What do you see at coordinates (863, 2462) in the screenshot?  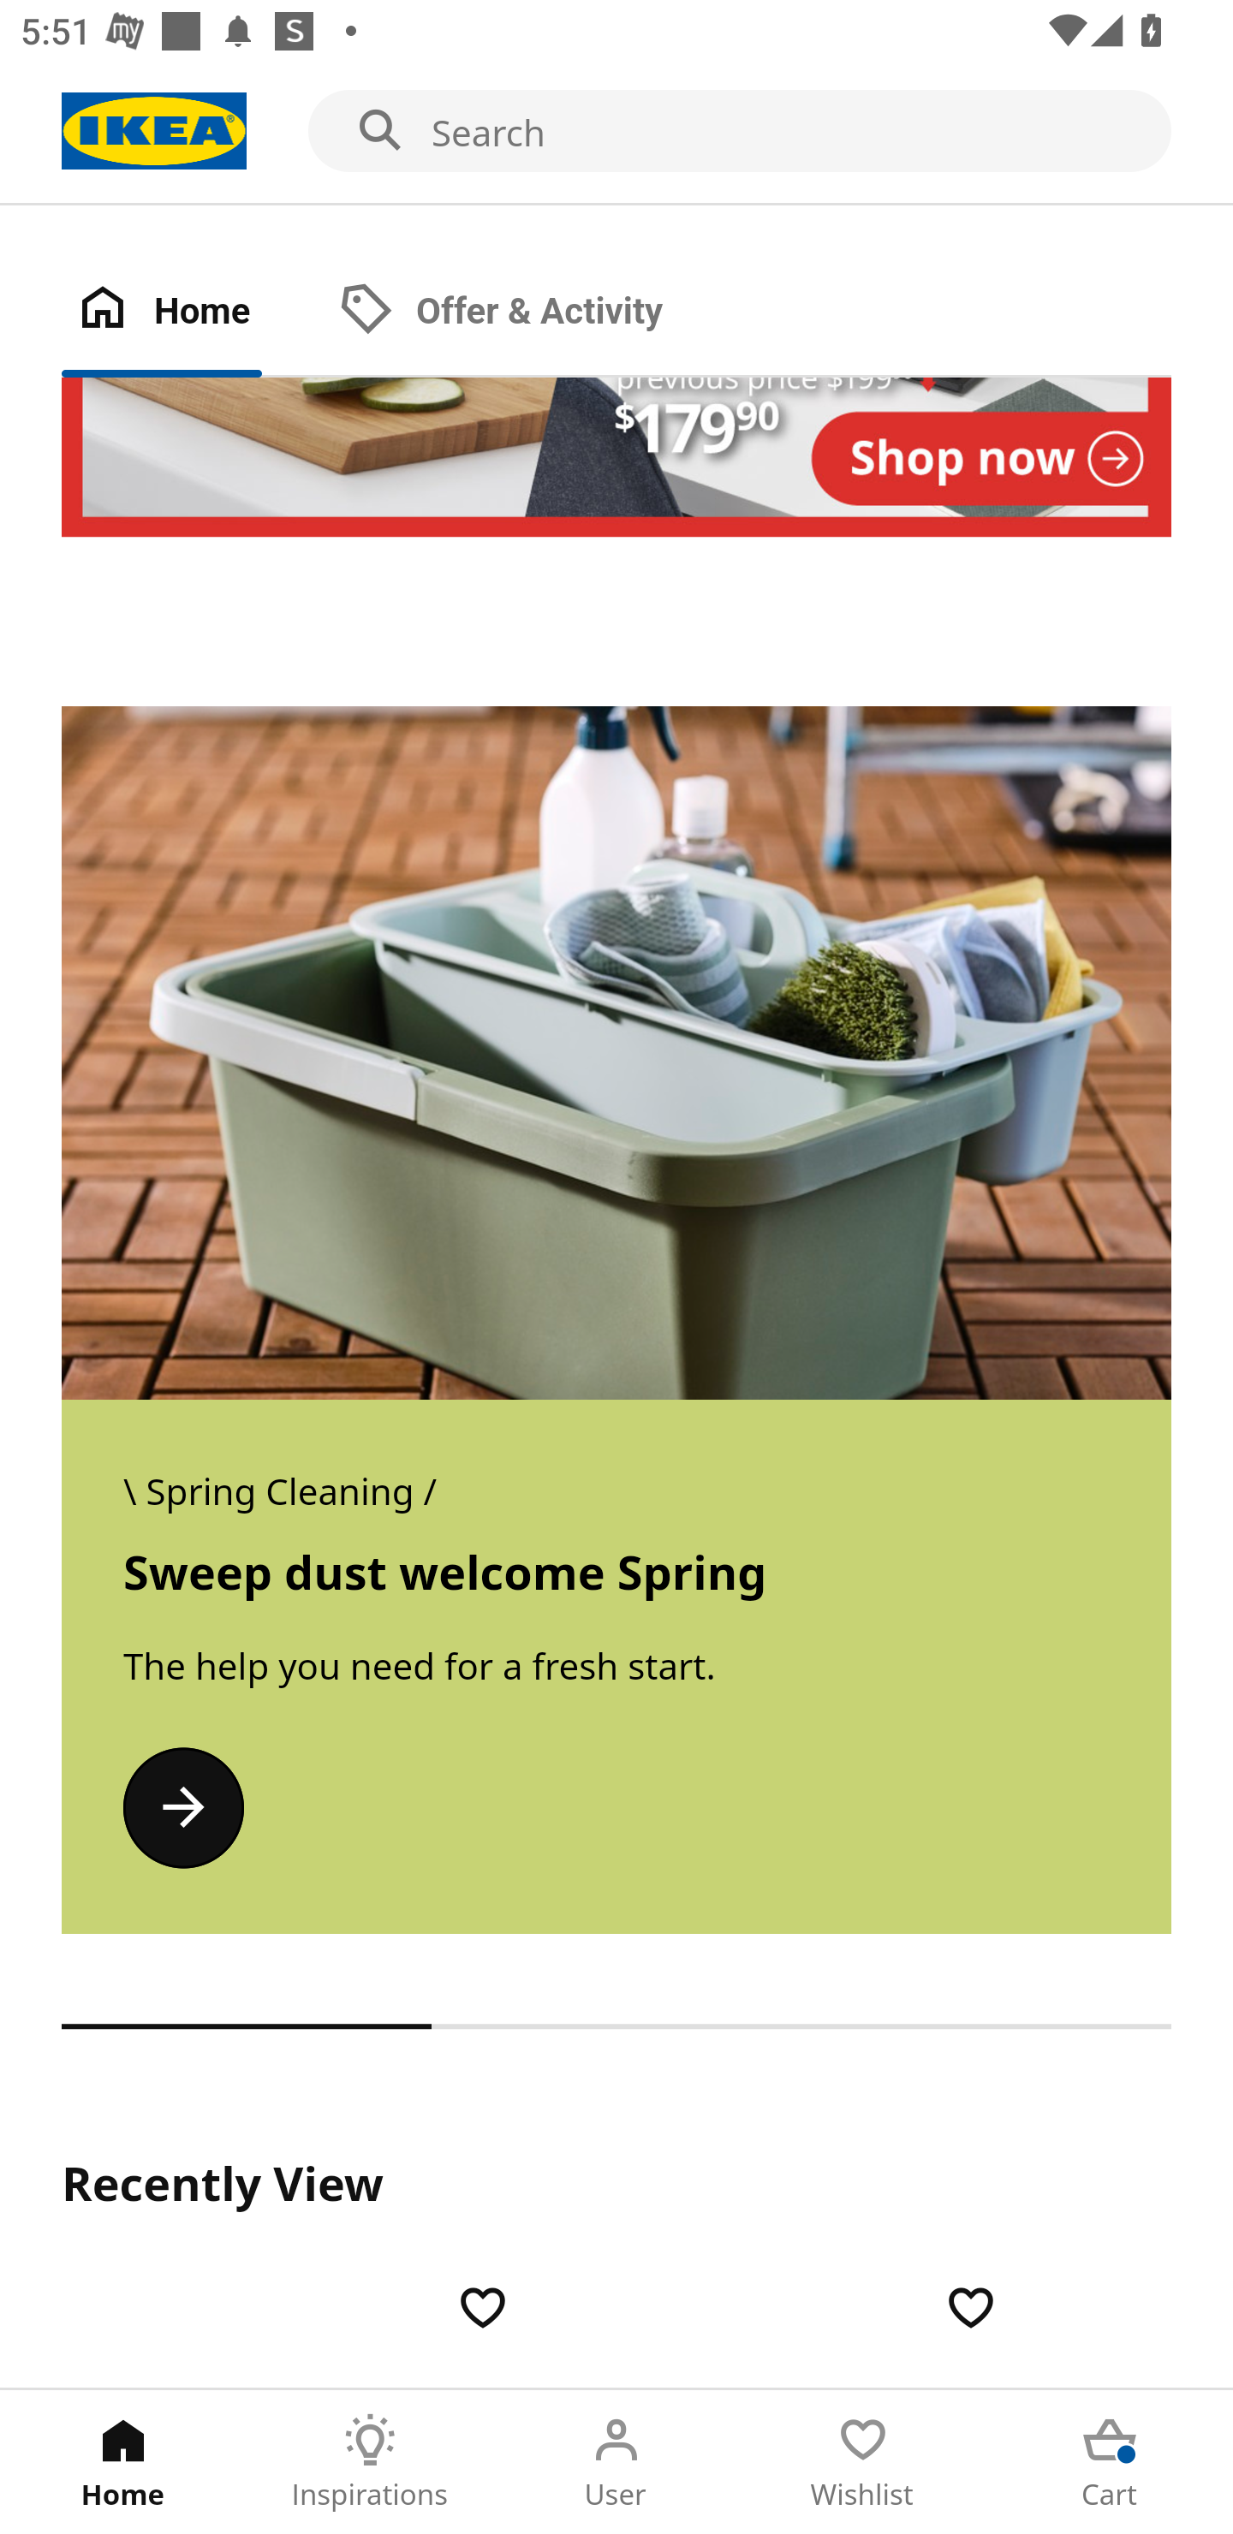 I see `Wishlist
Tab 4 of 5` at bounding box center [863, 2462].